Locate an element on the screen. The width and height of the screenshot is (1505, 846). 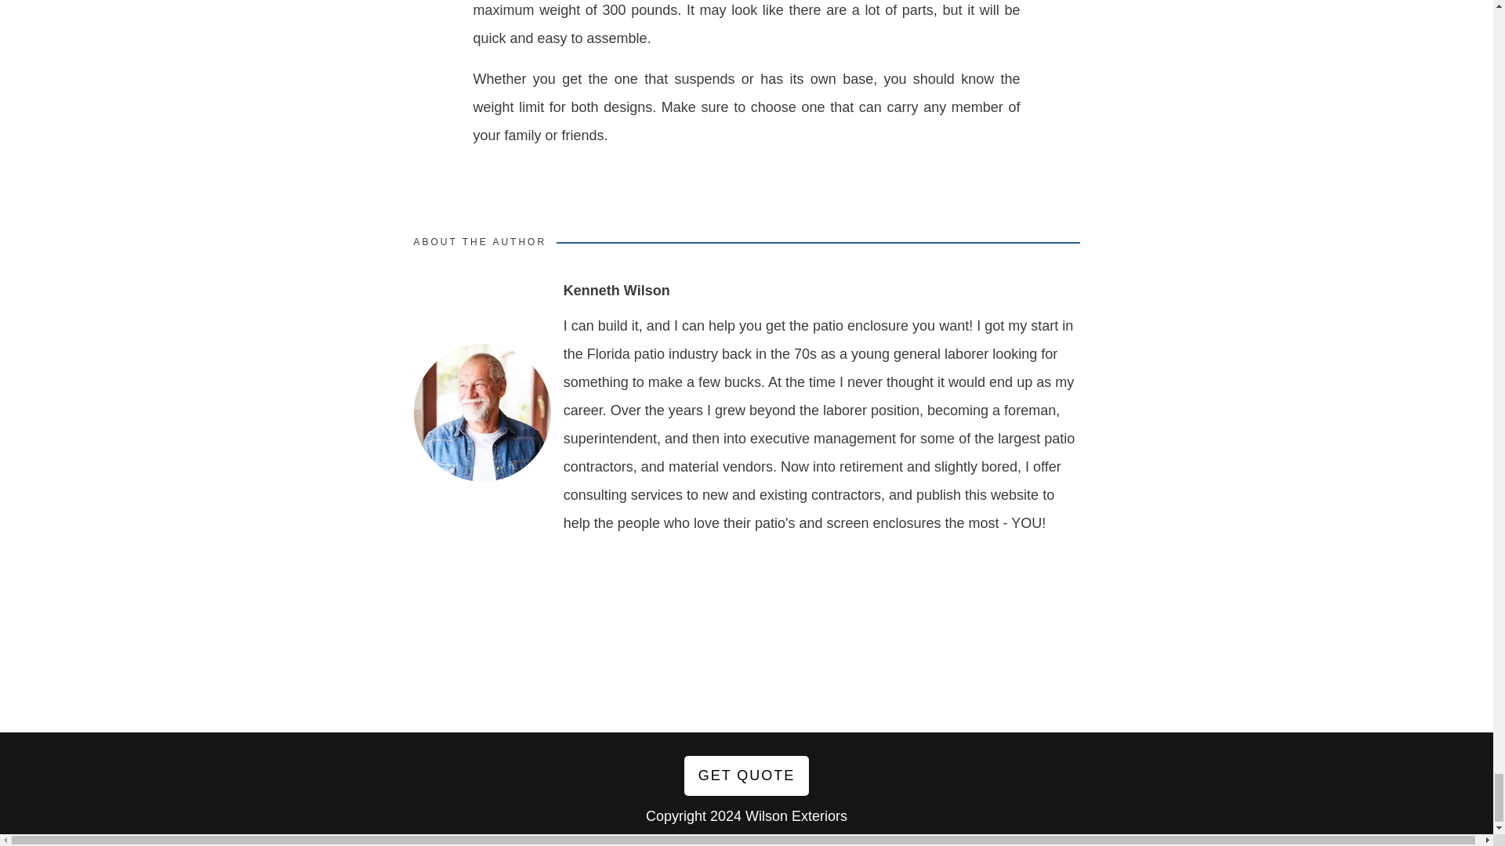
Kenneth Wilson is located at coordinates (616, 291).